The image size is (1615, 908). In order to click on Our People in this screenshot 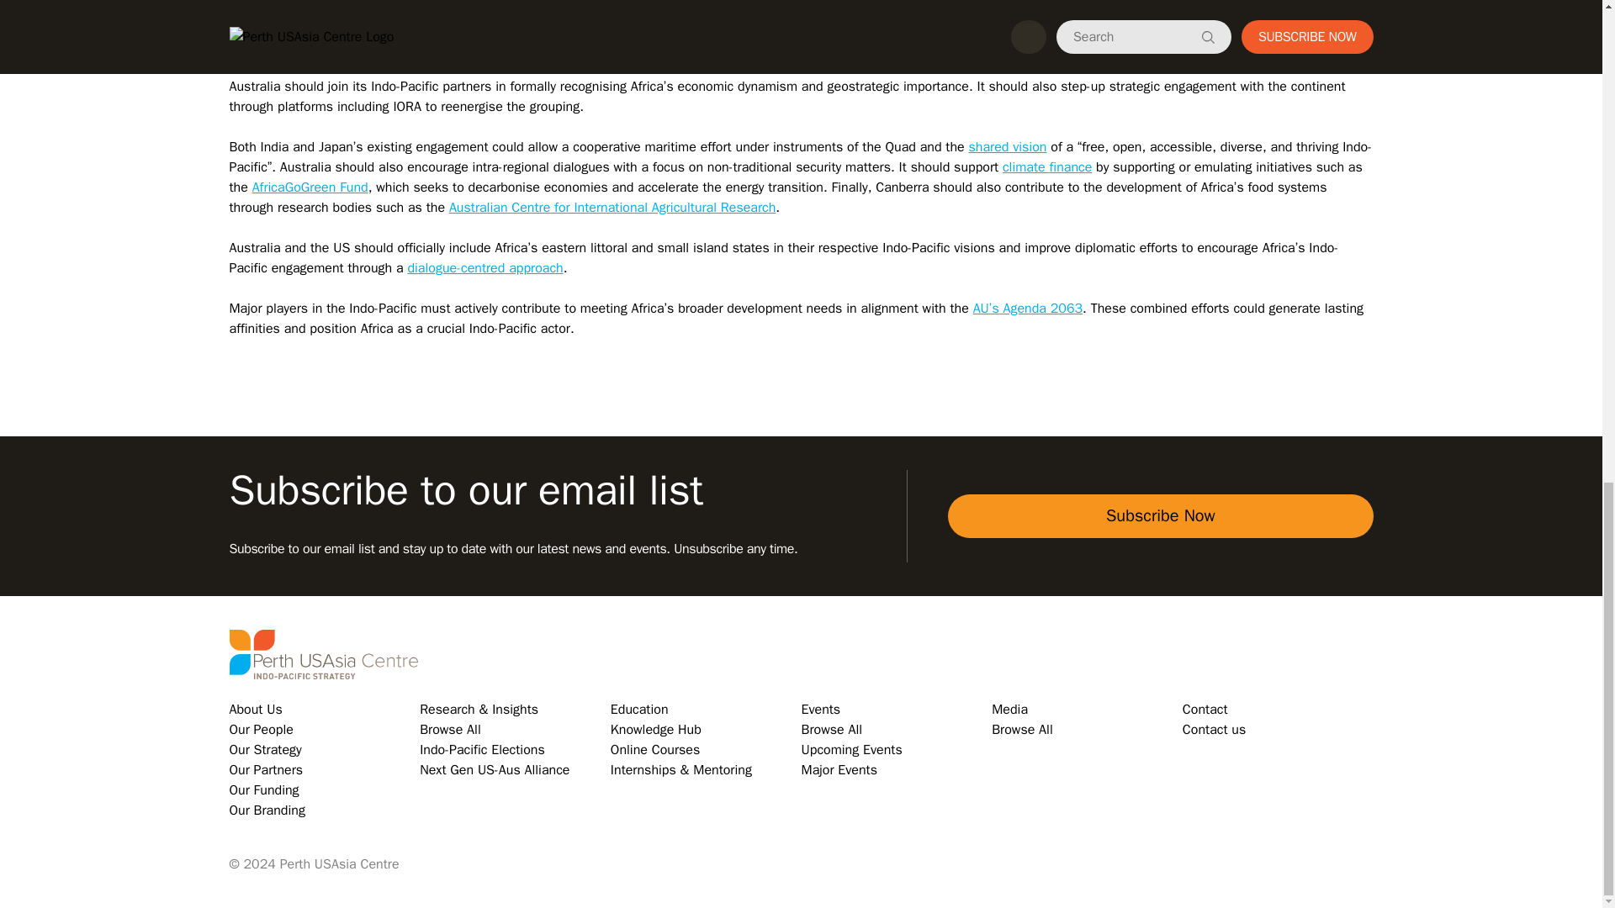, I will do `click(261, 730)`.